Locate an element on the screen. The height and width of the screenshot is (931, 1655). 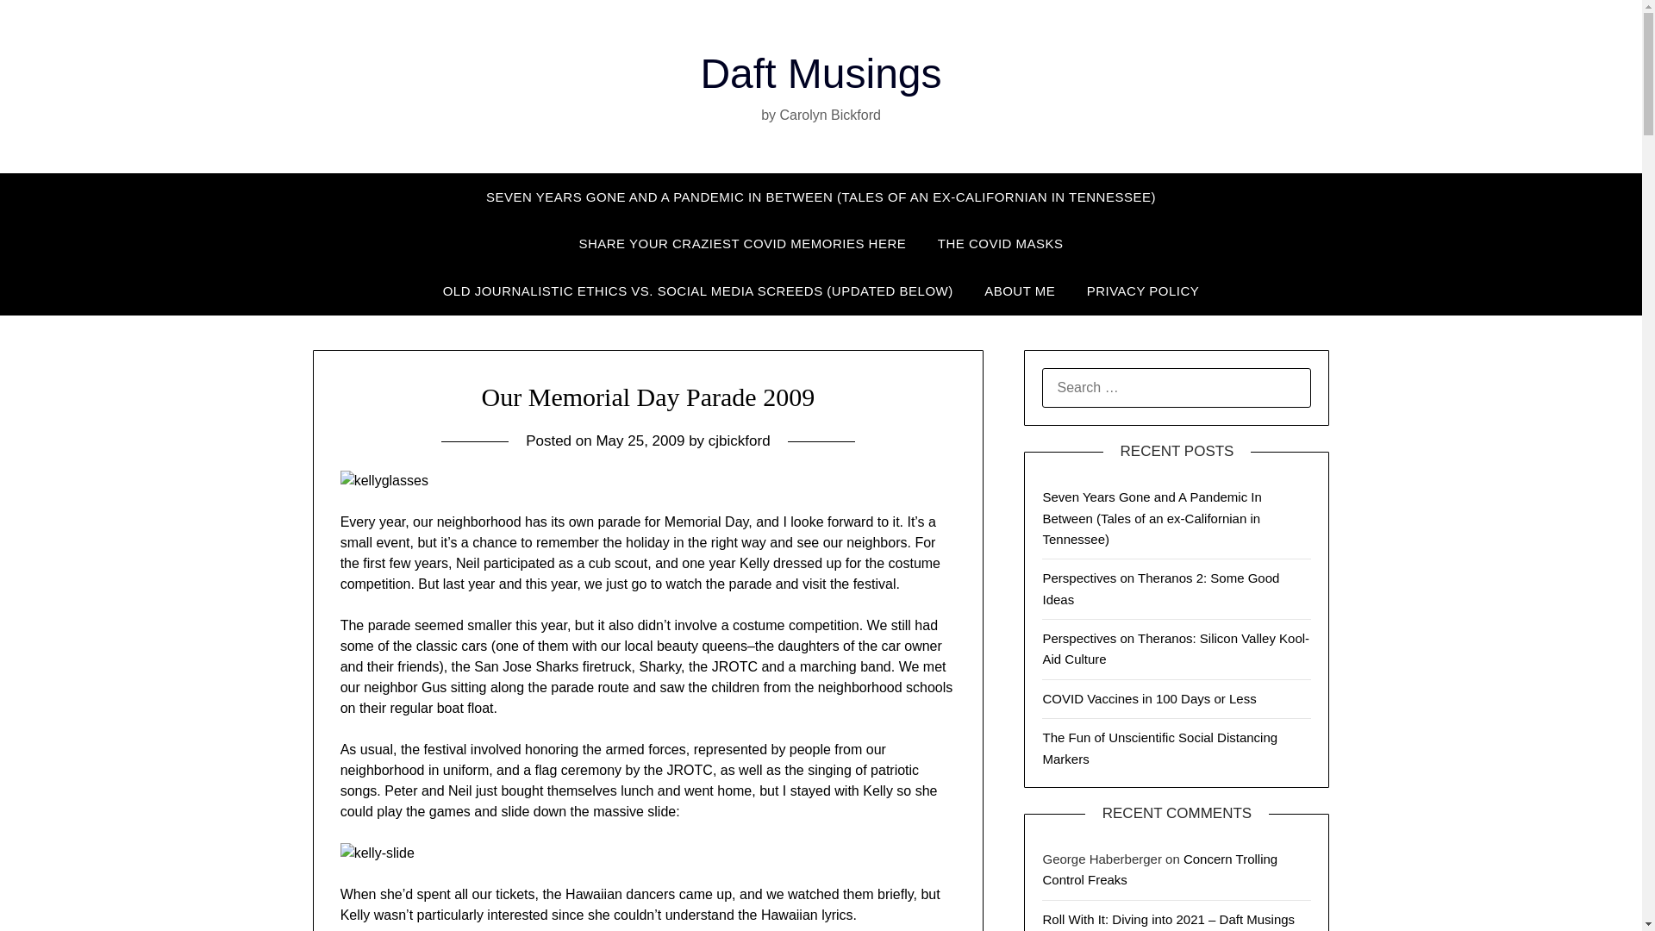
cjbickford is located at coordinates (740, 441).